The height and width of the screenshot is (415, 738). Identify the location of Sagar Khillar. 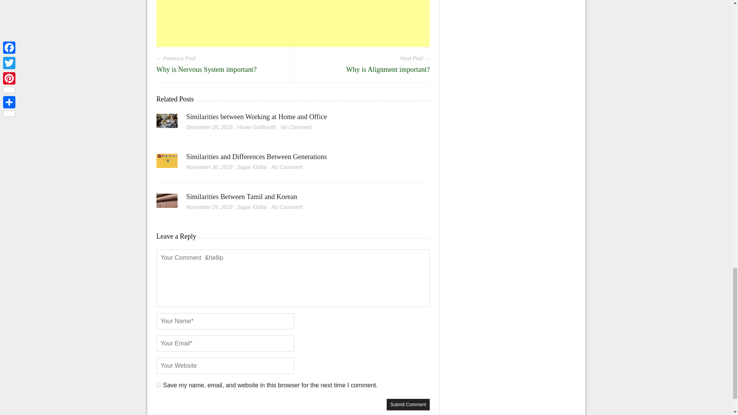
(251, 167).